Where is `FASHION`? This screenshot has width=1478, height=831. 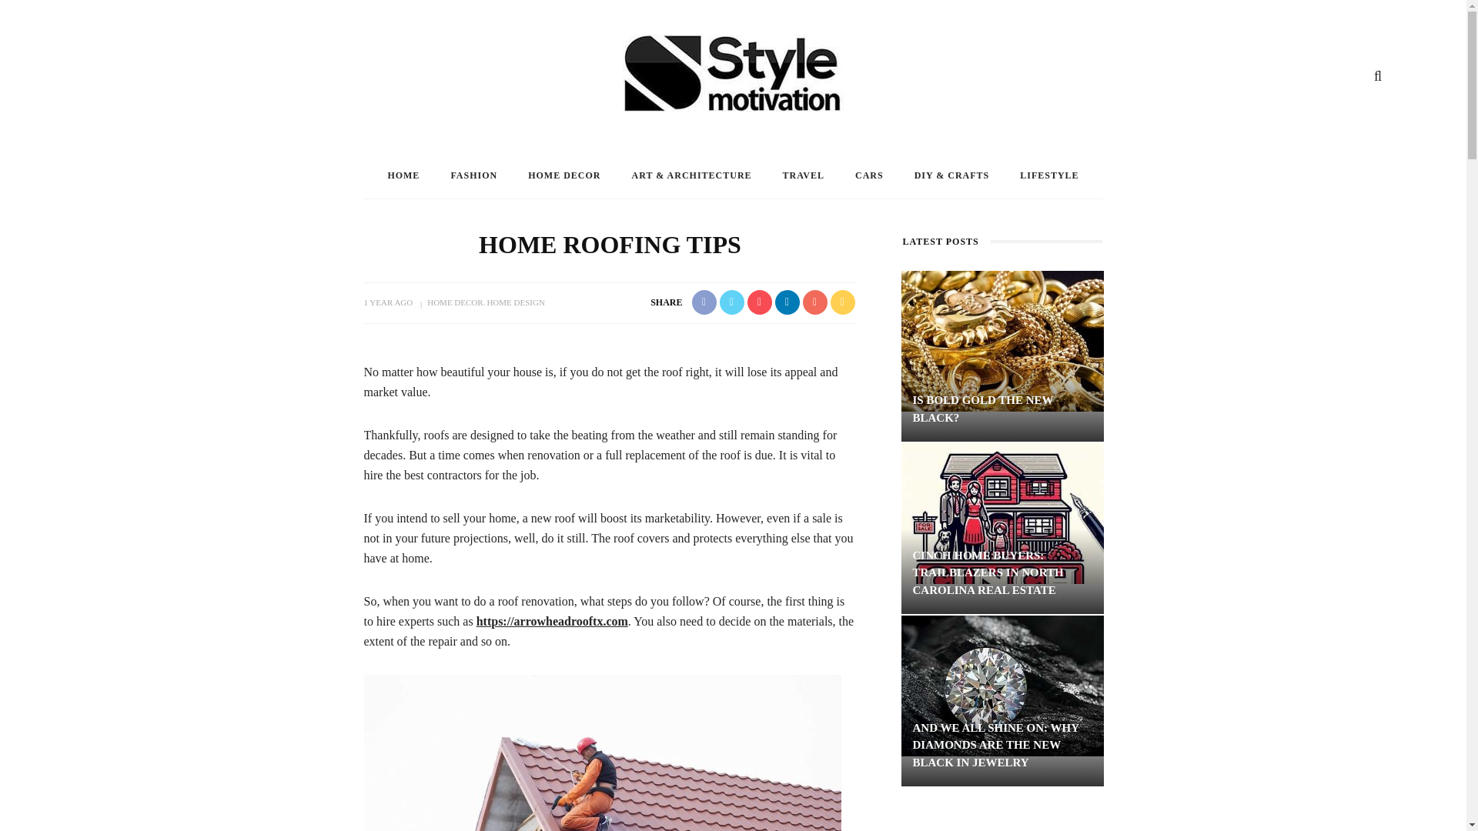
FASHION is located at coordinates (473, 175).